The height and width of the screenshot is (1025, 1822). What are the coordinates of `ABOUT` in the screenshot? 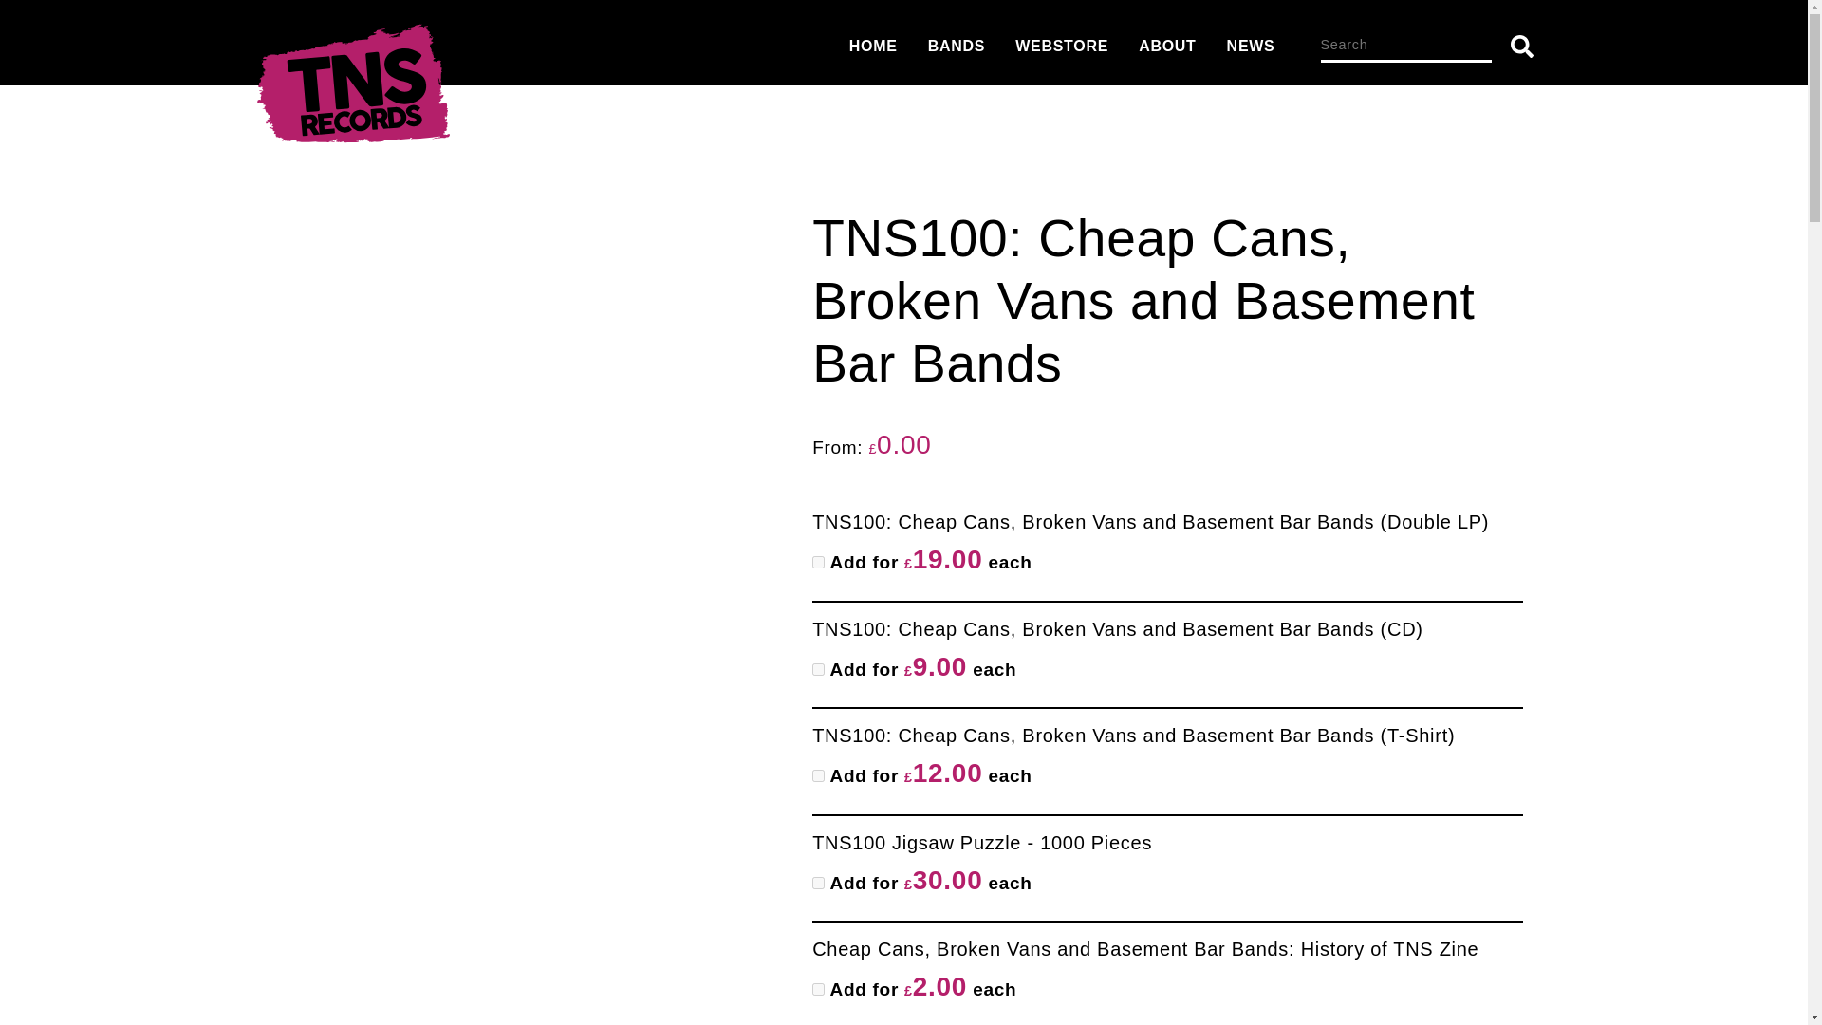 It's located at (1167, 46).